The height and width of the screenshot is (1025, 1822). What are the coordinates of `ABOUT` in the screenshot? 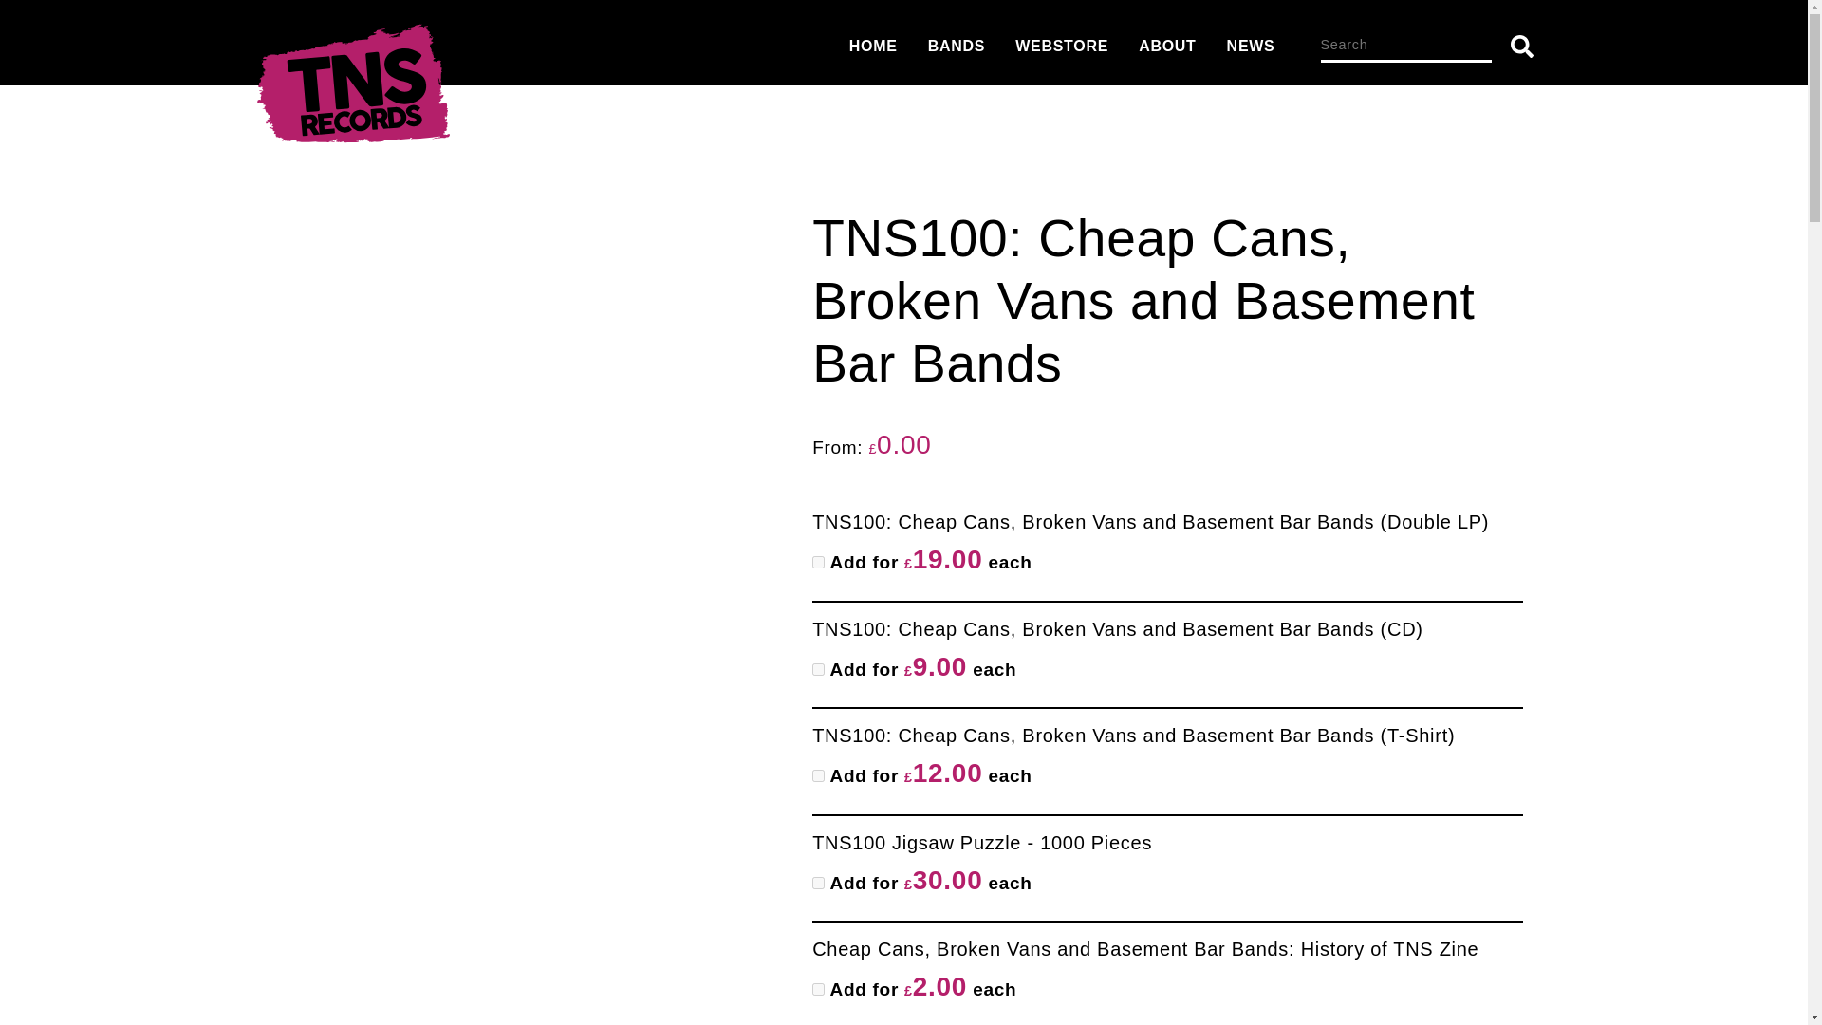 It's located at (1167, 46).